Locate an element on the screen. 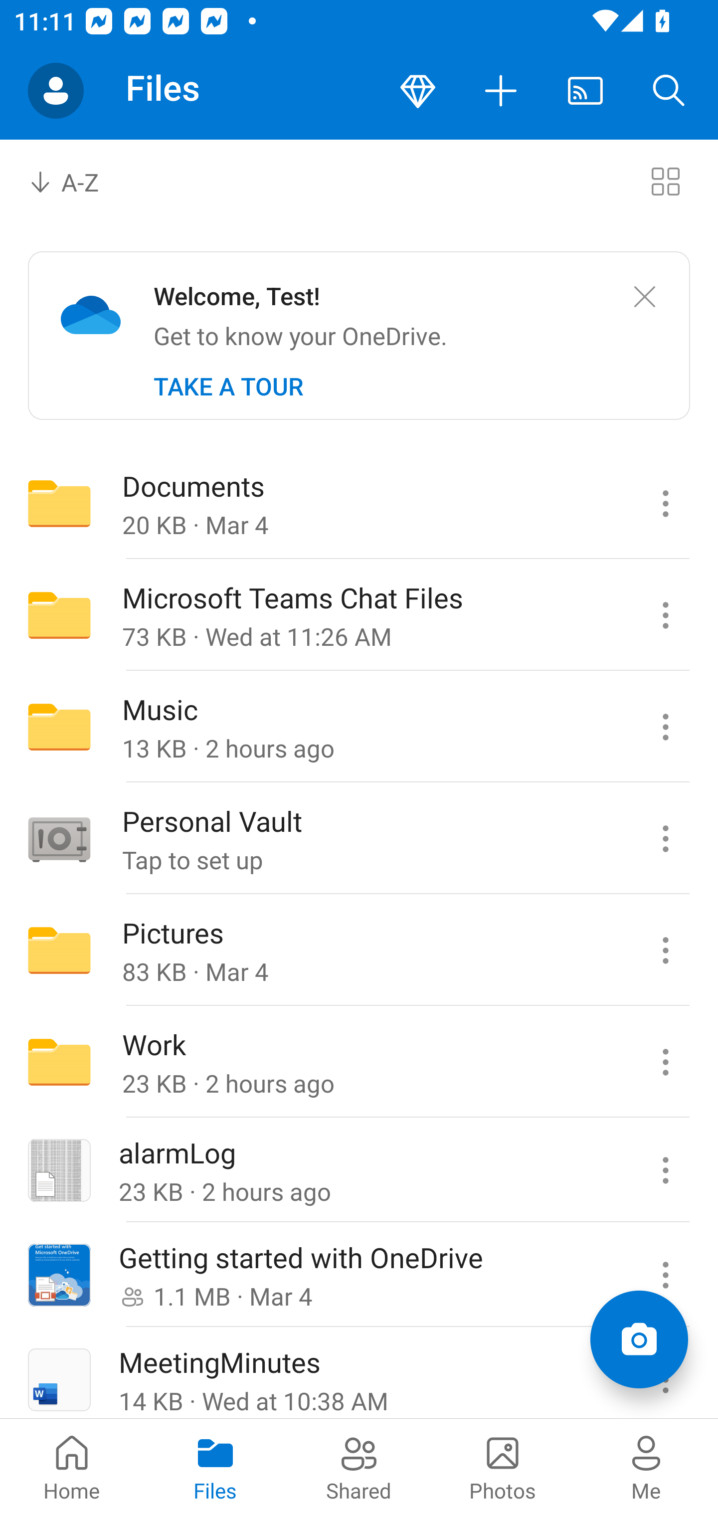  Music commands is located at coordinates (665, 727).